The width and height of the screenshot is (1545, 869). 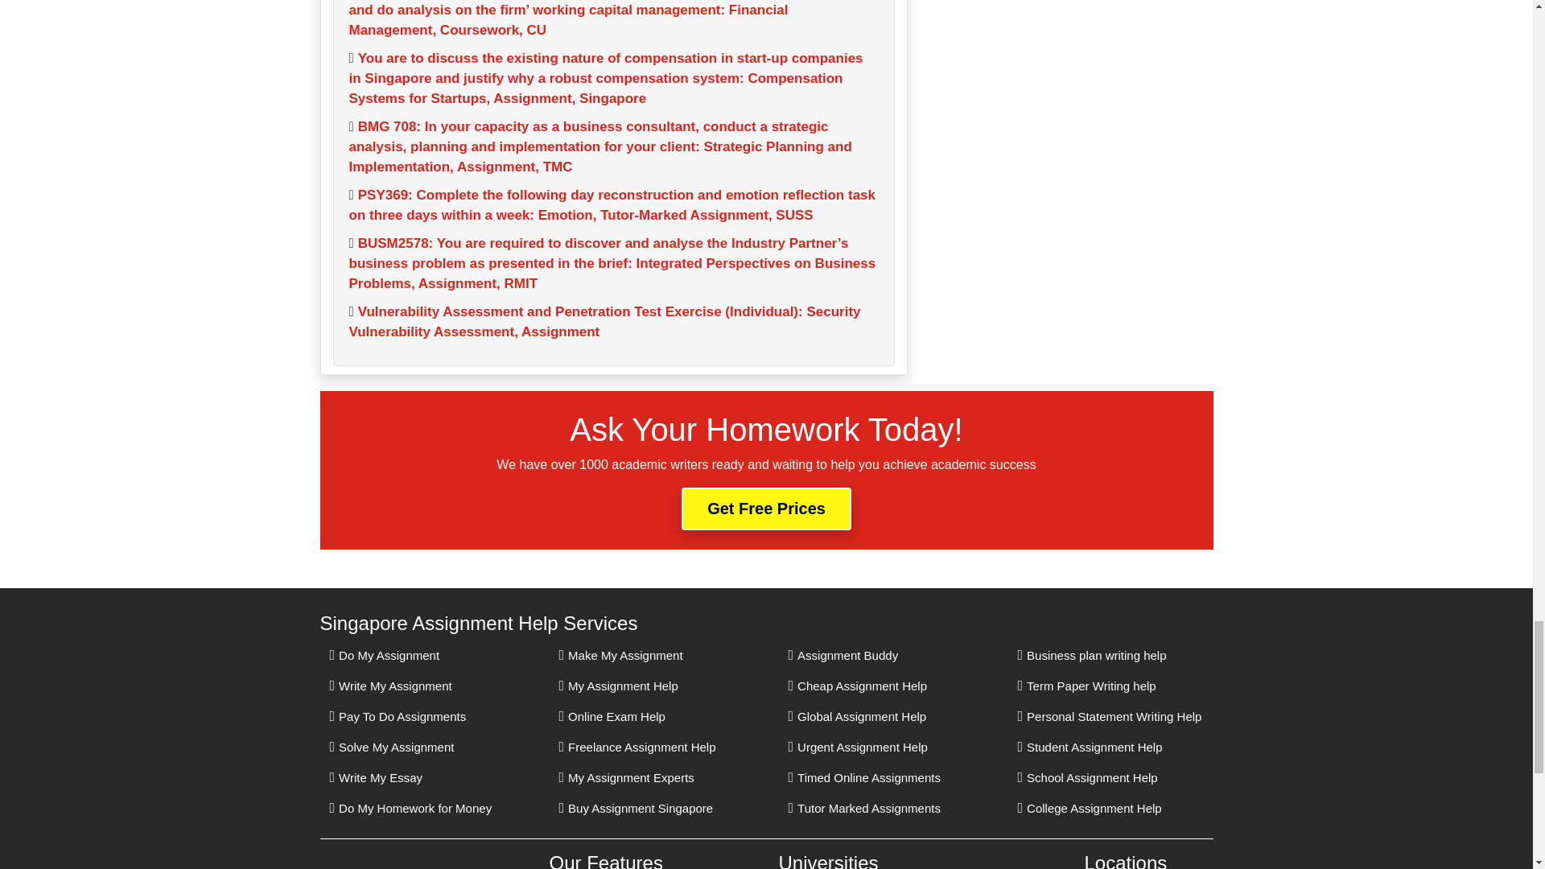 I want to click on Do My Assignment, so click(x=385, y=655).